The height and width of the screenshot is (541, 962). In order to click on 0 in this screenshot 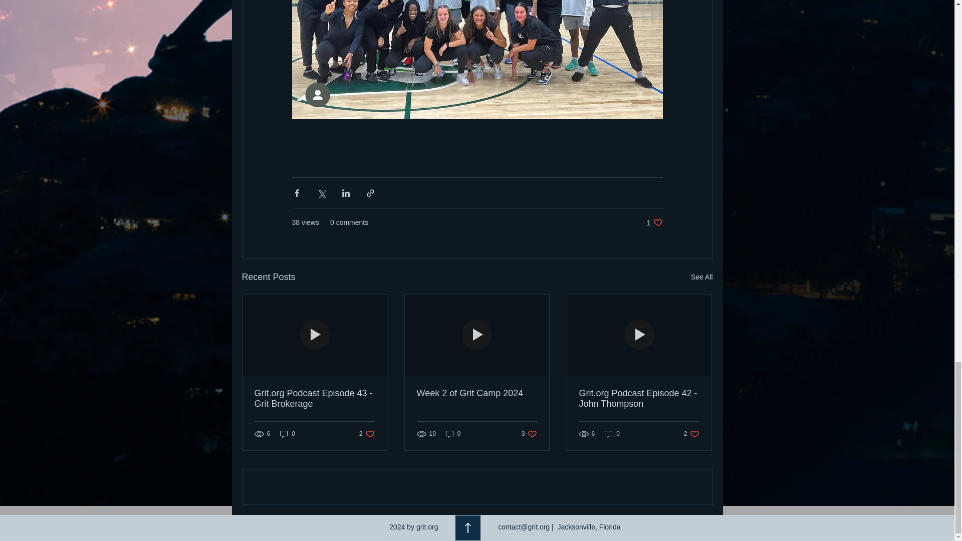, I will do `click(654, 222)`.